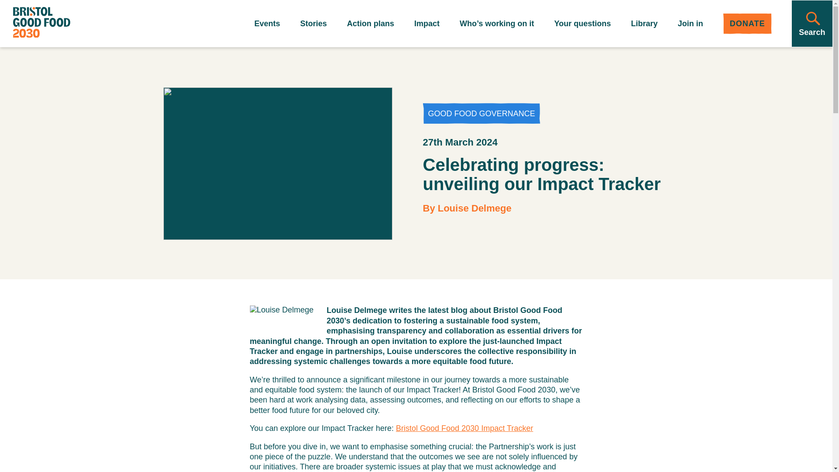 The height and width of the screenshot is (472, 839). I want to click on Action plans, so click(371, 24).